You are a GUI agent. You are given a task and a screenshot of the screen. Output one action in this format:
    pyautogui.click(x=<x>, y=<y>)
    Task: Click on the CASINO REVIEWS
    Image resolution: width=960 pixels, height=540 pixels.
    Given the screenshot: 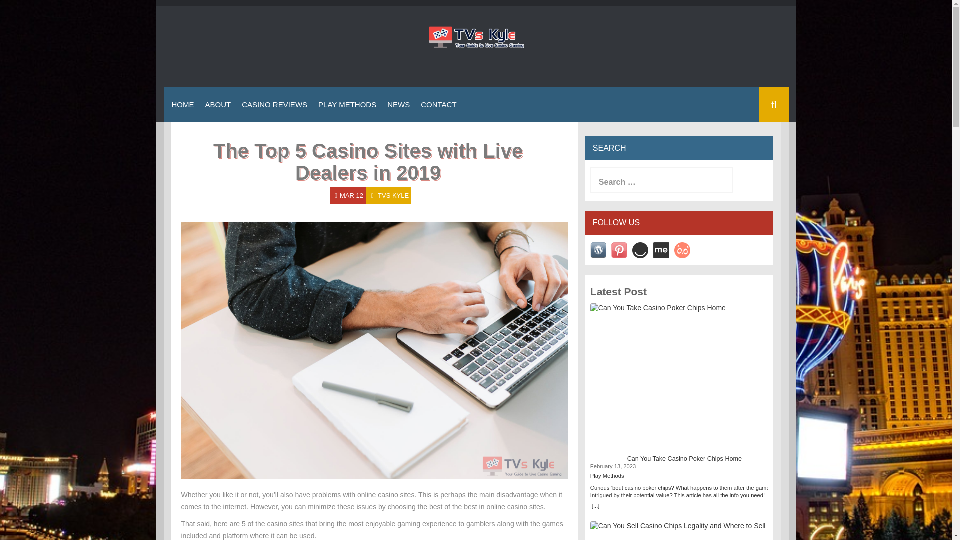 What is the action you would take?
    pyautogui.click(x=274, y=104)
    